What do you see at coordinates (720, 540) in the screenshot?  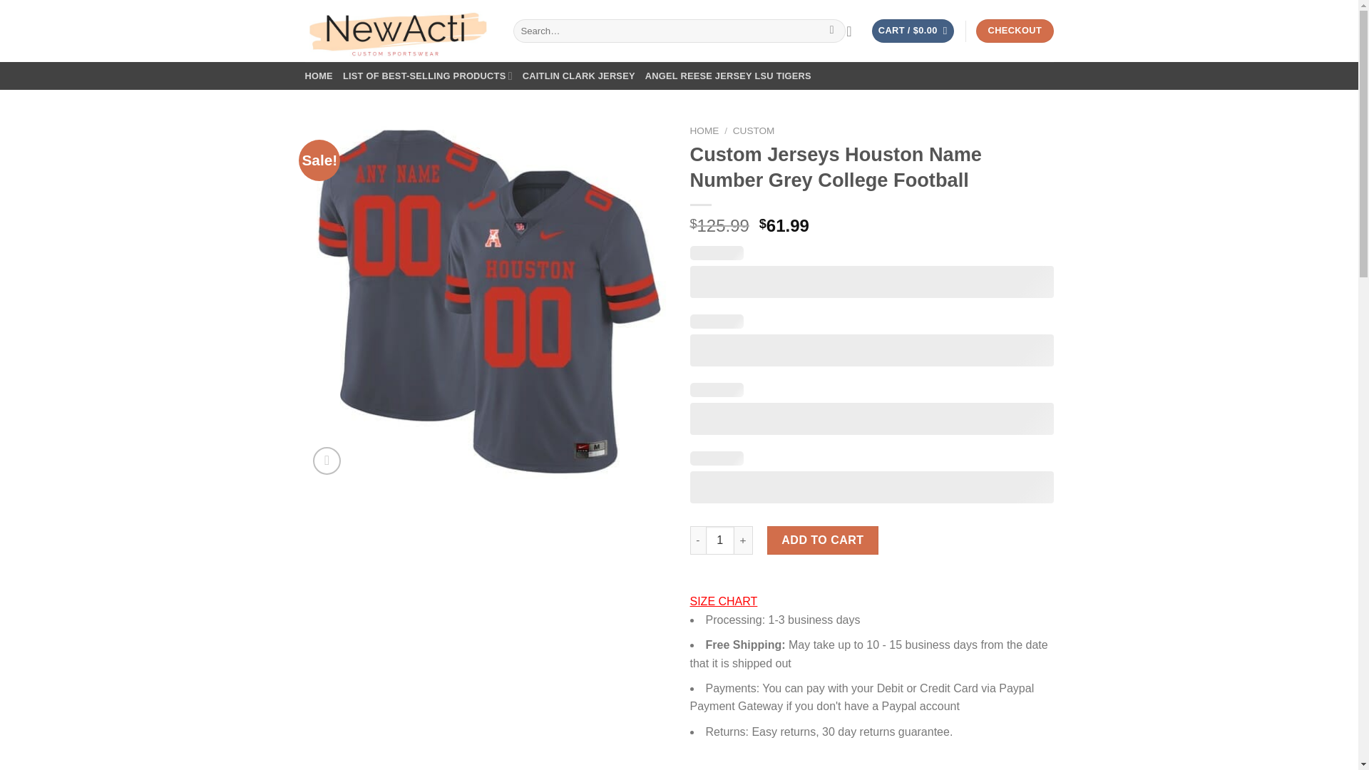 I see `Qty` at bounding box center [720, 540].